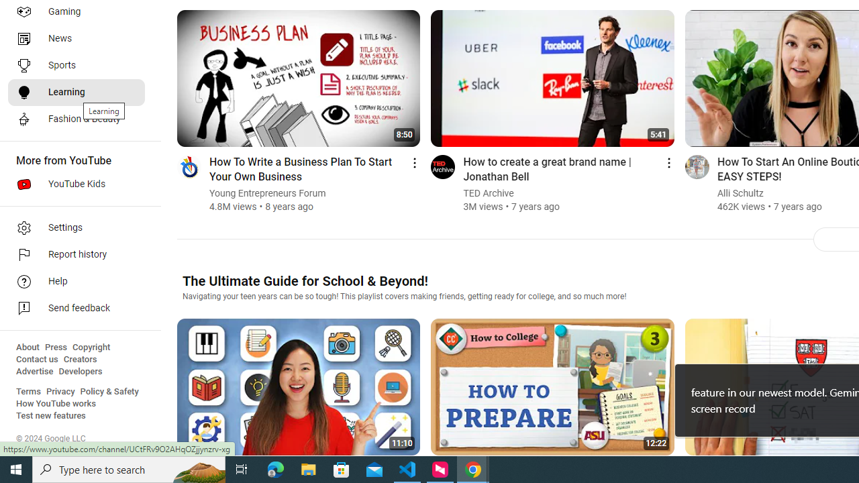  I want to click on Policy & Safety, so click(109, 392).